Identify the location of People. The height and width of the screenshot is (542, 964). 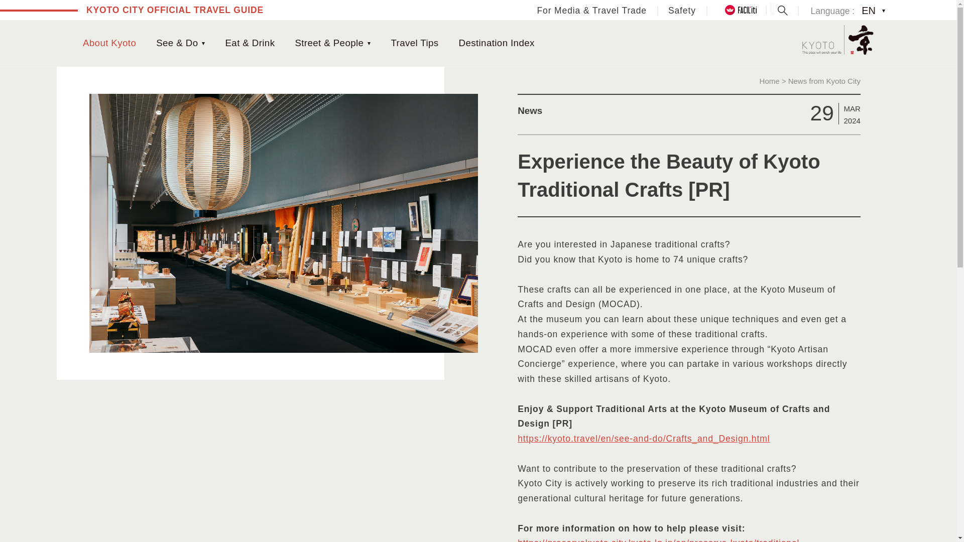
(134, 31).